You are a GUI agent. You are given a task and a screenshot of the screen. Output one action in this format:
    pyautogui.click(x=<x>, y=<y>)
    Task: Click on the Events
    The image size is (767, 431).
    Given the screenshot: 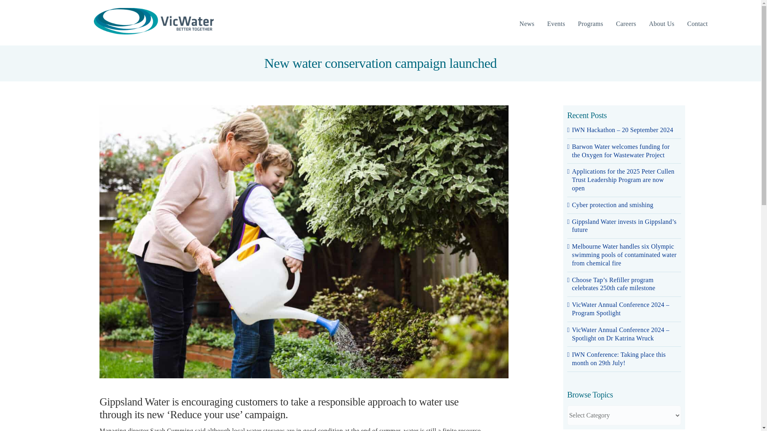 What is the action you would take?
    pyautogui.click(x=556, y=24)
    